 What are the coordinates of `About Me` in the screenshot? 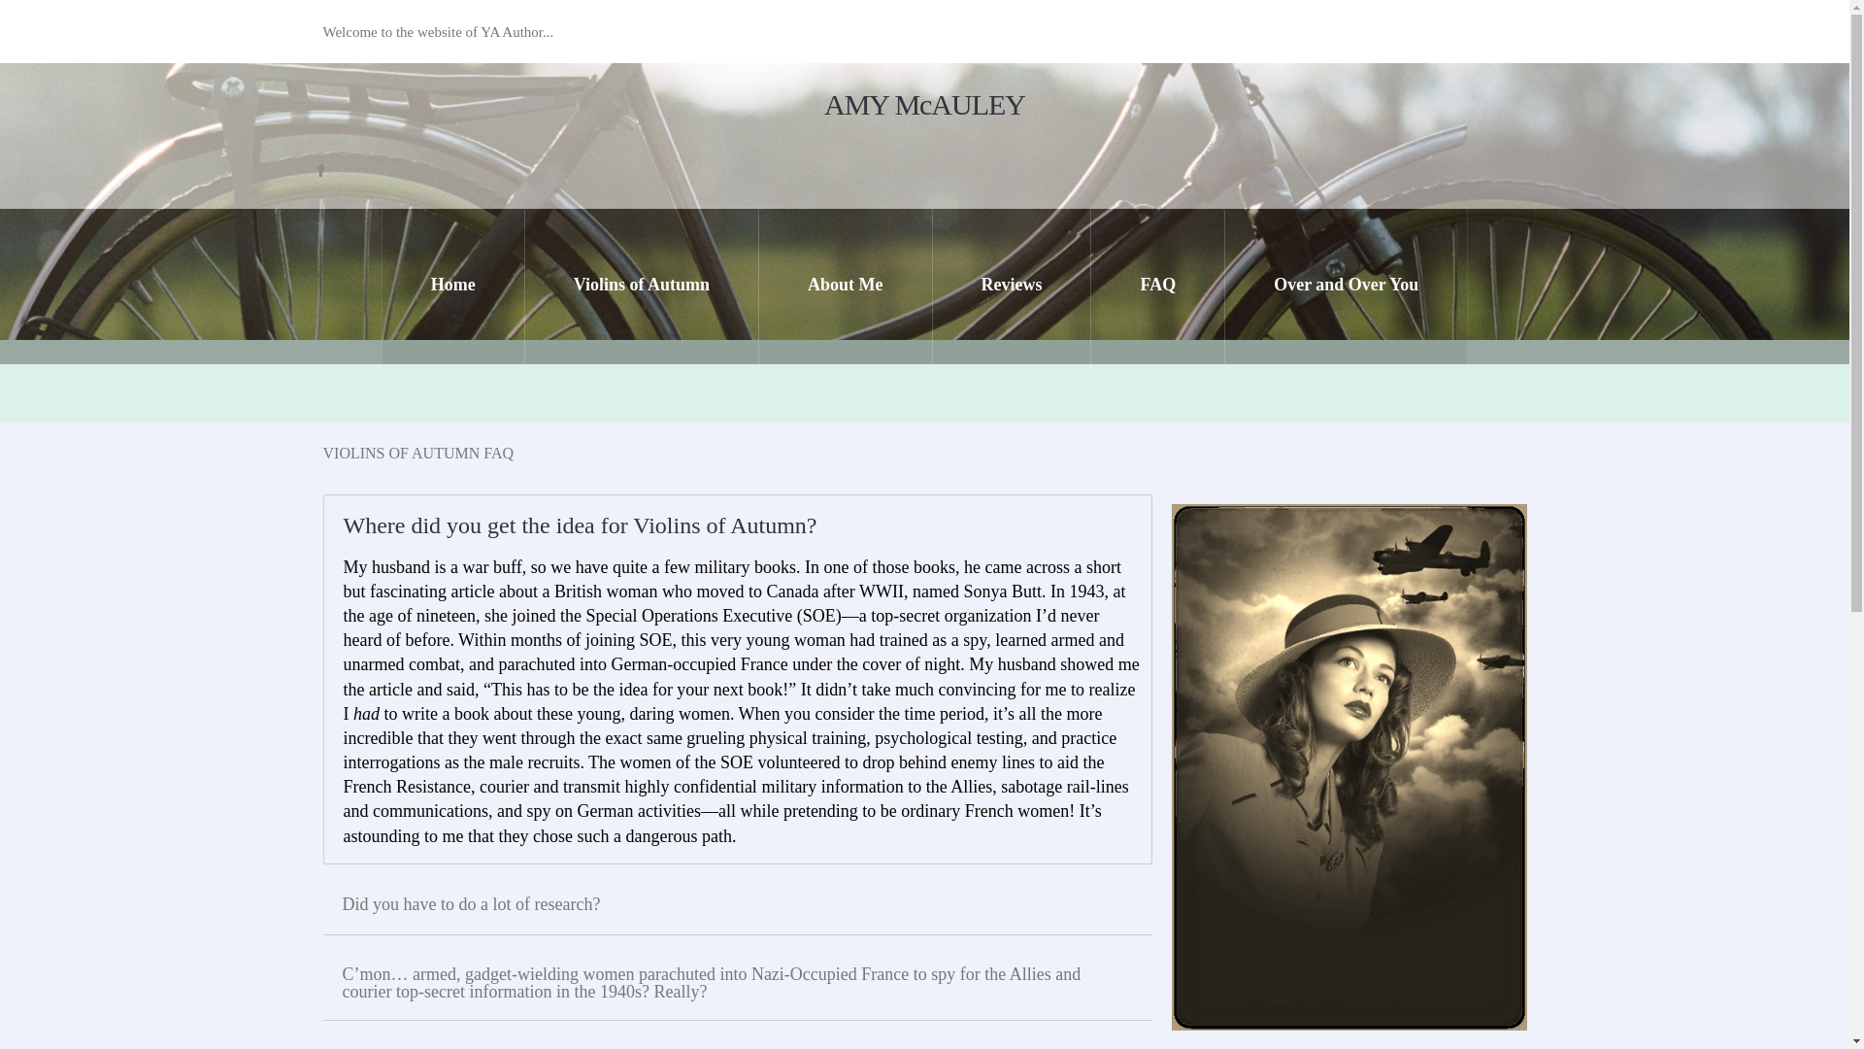 It's located at (846, 286).